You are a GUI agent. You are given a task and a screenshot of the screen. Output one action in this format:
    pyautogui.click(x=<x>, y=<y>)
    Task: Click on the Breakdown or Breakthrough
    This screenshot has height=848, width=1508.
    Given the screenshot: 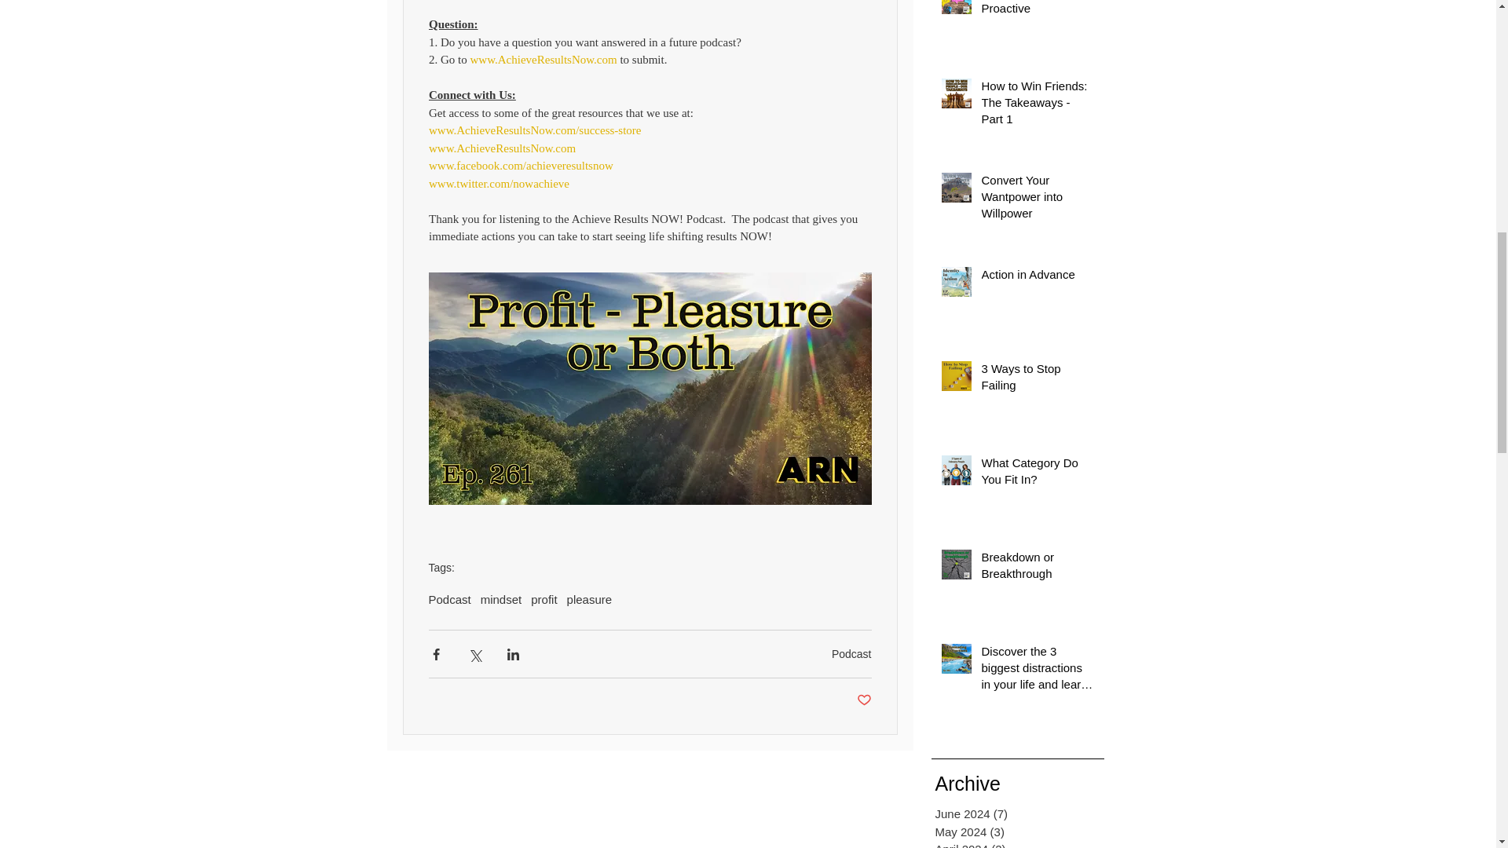 What is the action you would take?
    pyautogui.click(x=1038, y=568)
    